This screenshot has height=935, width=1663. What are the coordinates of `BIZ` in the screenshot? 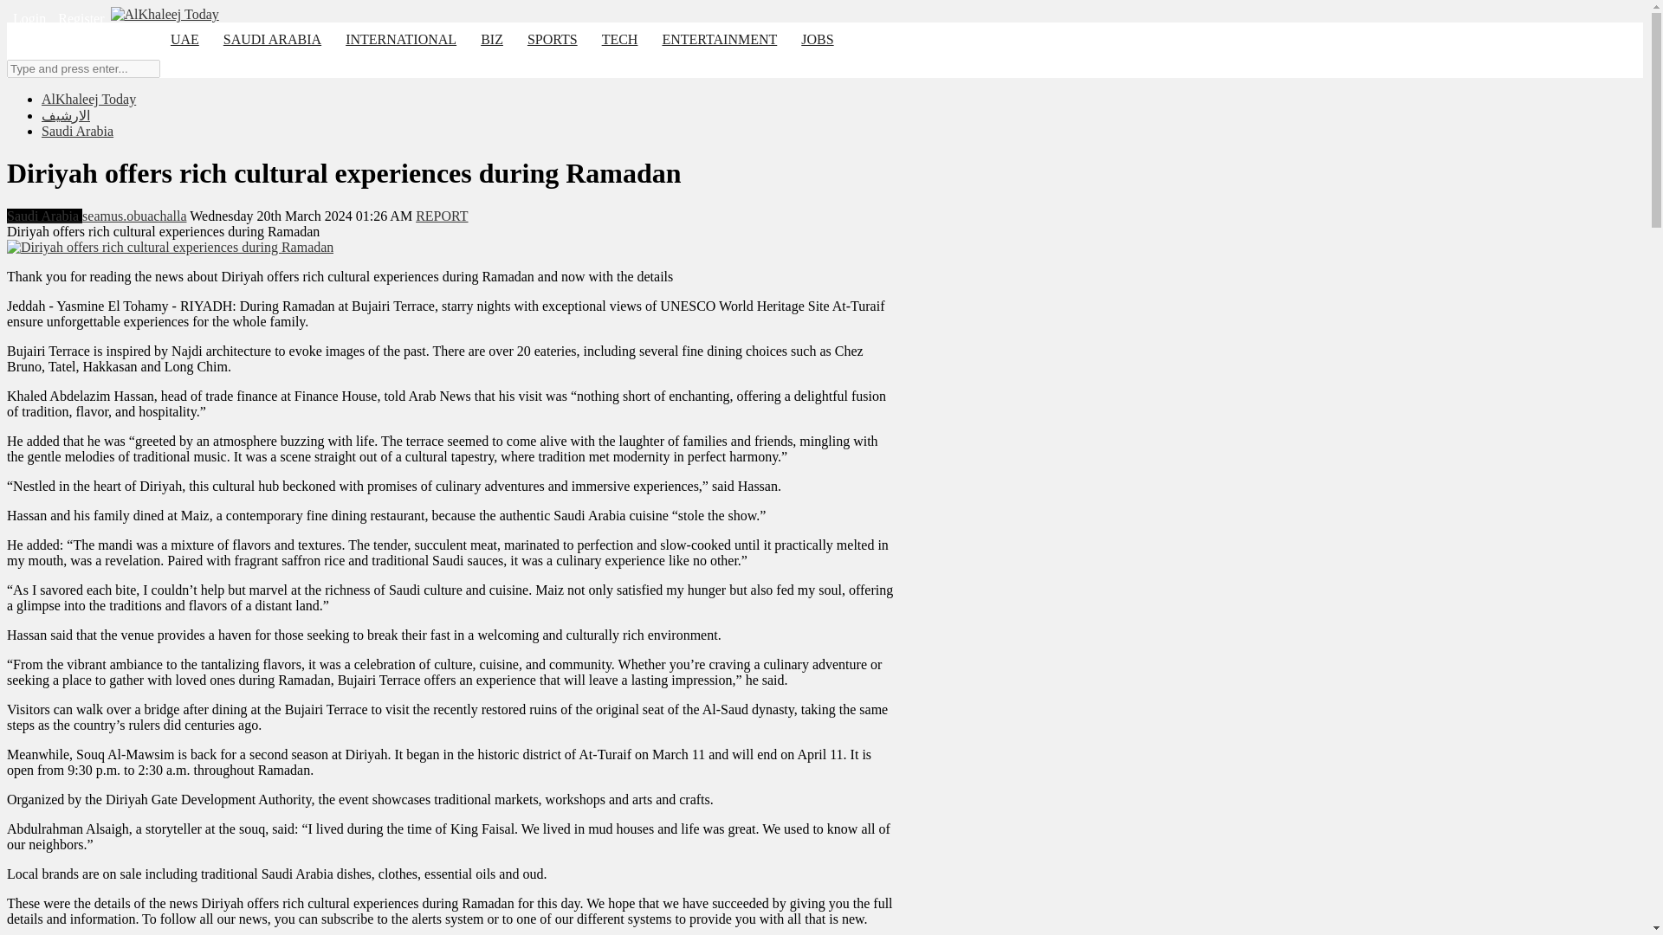 It's located at (492, 41).